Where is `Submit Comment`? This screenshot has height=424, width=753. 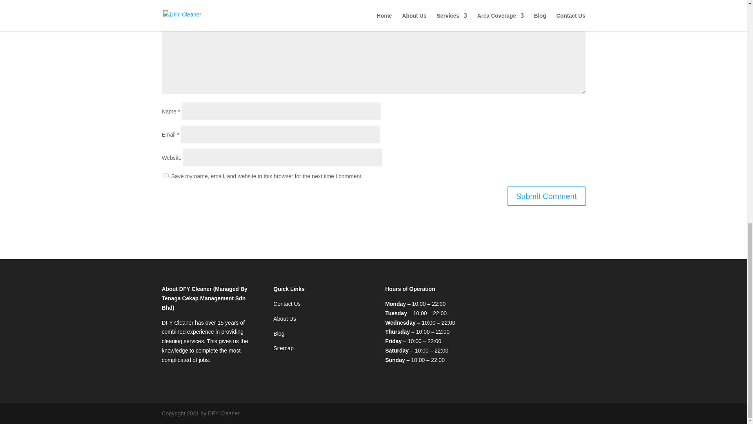 Submit Comment is located at coordinates (547, 196).